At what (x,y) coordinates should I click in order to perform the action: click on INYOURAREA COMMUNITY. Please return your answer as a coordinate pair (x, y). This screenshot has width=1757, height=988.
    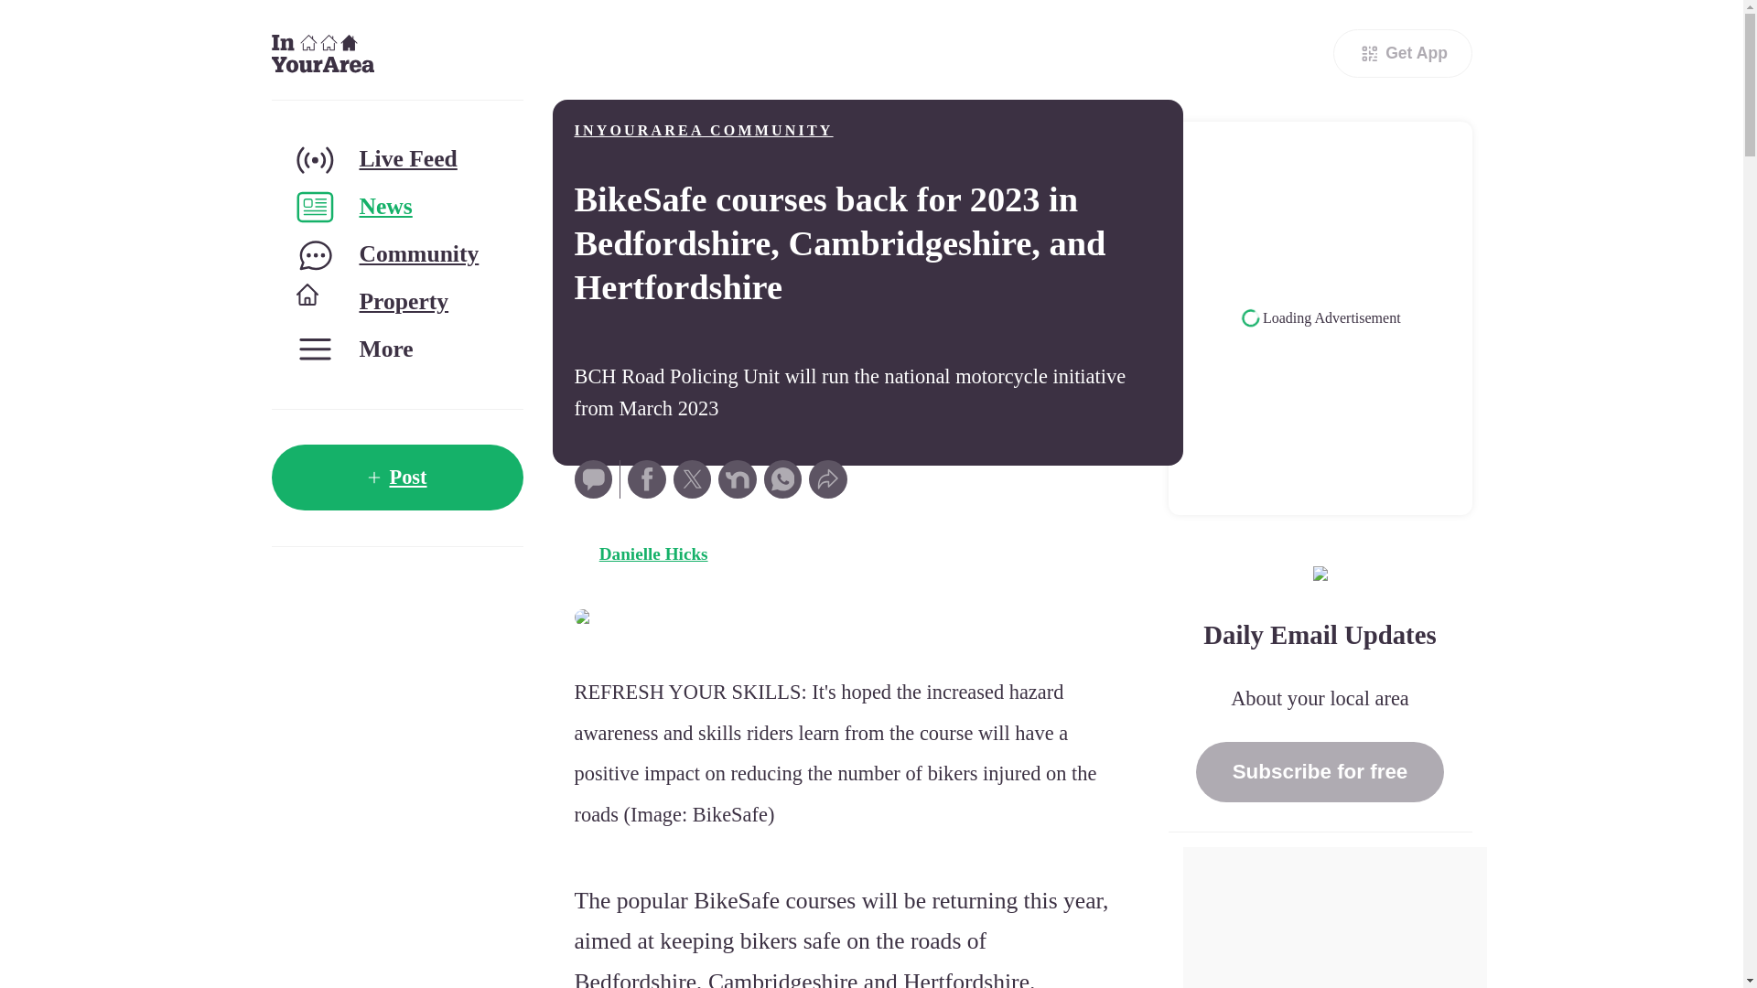
    Looking at the image, I should click on (703, 130).